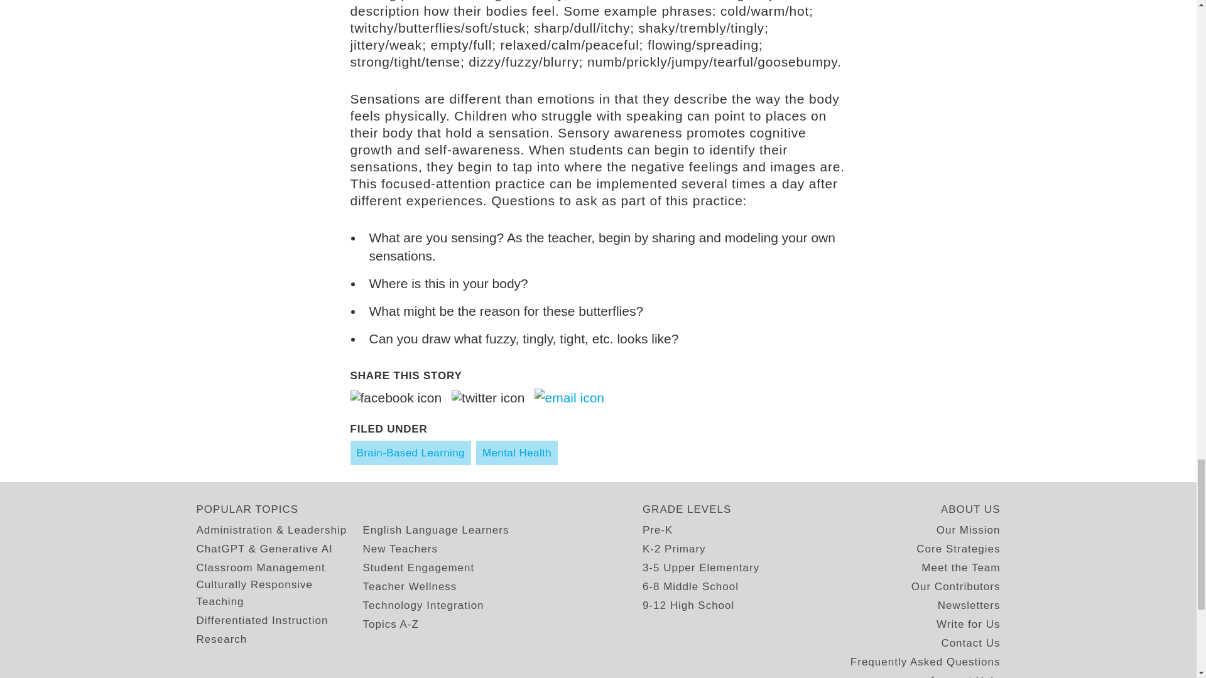 The height and width of the screenshot is (678, 1206). I want to click on Pre-K, so click(658, 530).